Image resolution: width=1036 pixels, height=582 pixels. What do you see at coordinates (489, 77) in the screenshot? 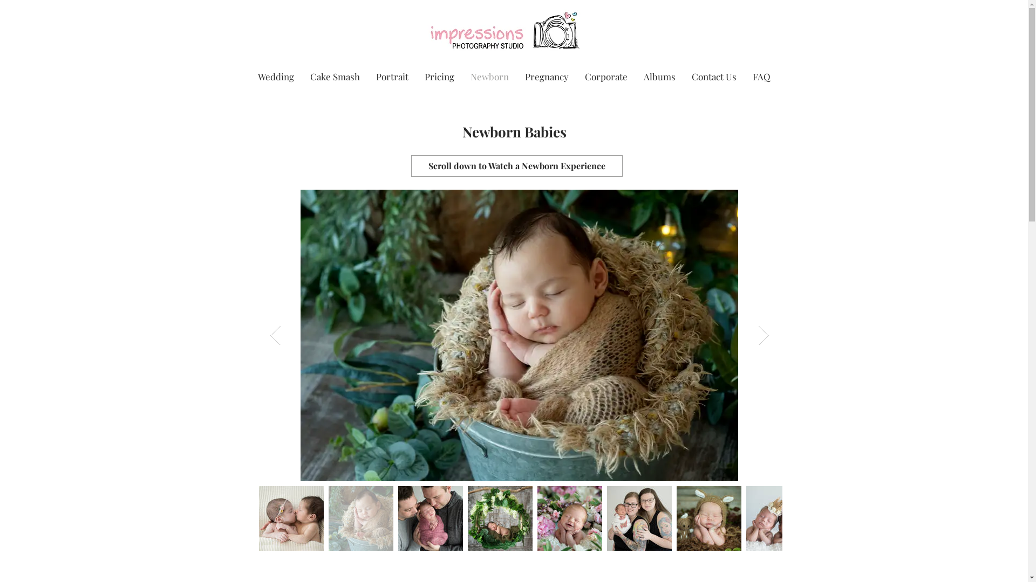
I see `Newborn` at bounding box center [489, 77].